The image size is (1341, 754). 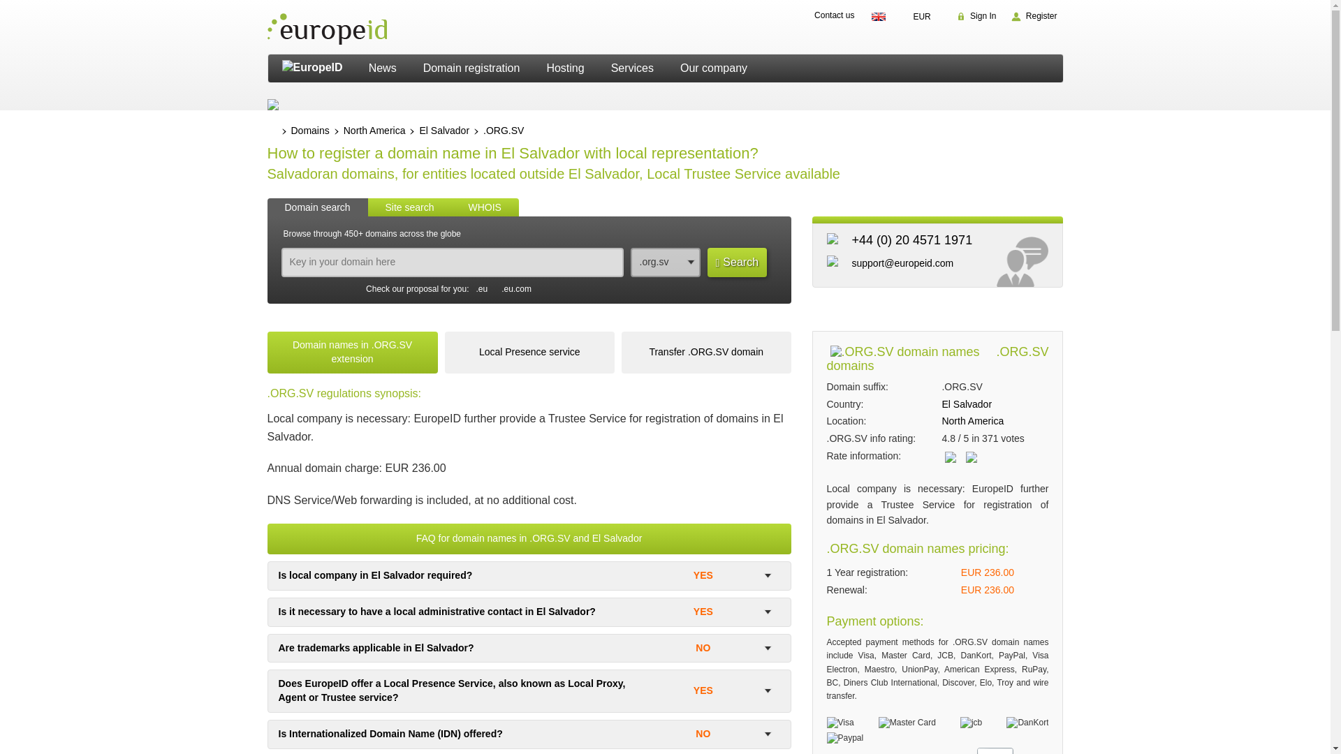 I want to click on Register, so click(x=1034, y=15).